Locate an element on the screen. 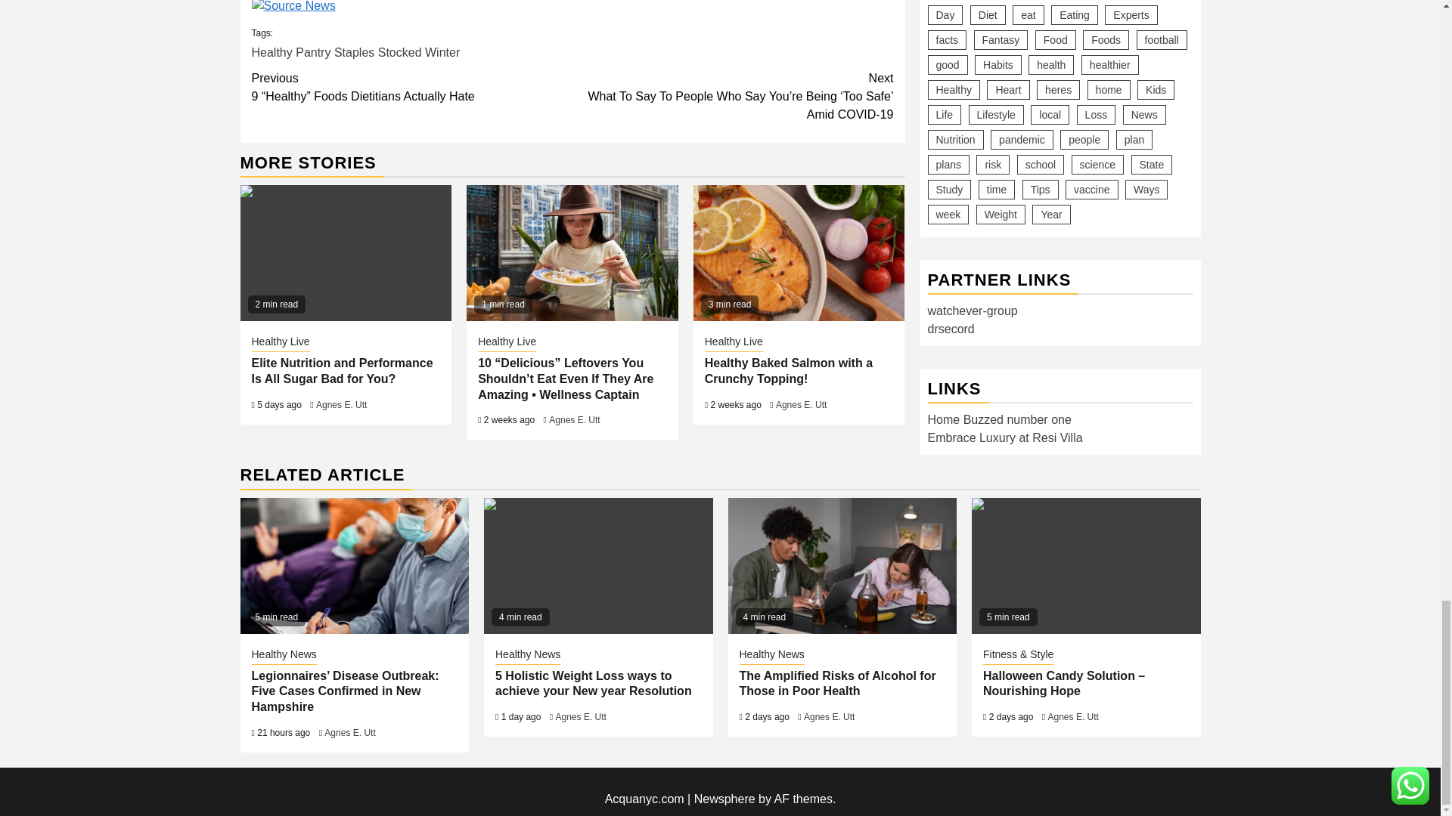 Image resolution: width=1452 pixels, height=816 pixels. The Amplified Risks of Alcohol for Those in Poor Health is located at coordinates (842, 565).